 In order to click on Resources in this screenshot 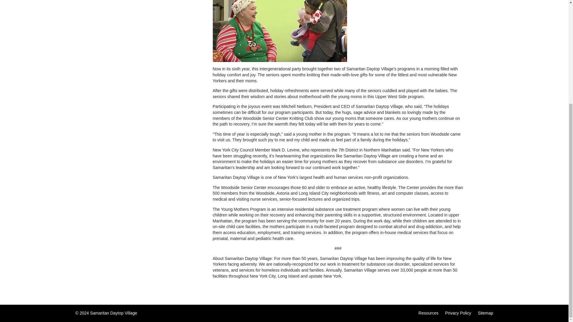, I will do `click(428, 313)`.